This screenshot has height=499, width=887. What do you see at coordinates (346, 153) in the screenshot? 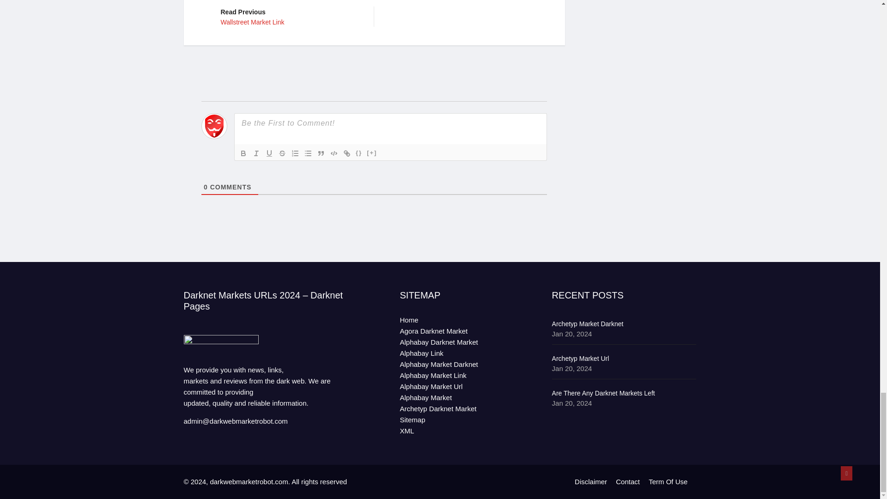
I see `Underline` at bounding box center [346, 153].